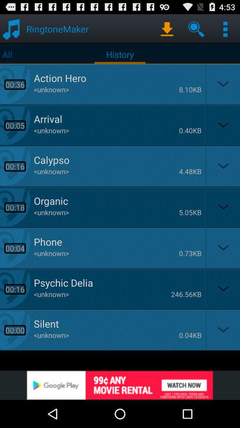  Describe the element at coordinates (120, 385) in the screenshot. I see `advertisement portion` at that location.